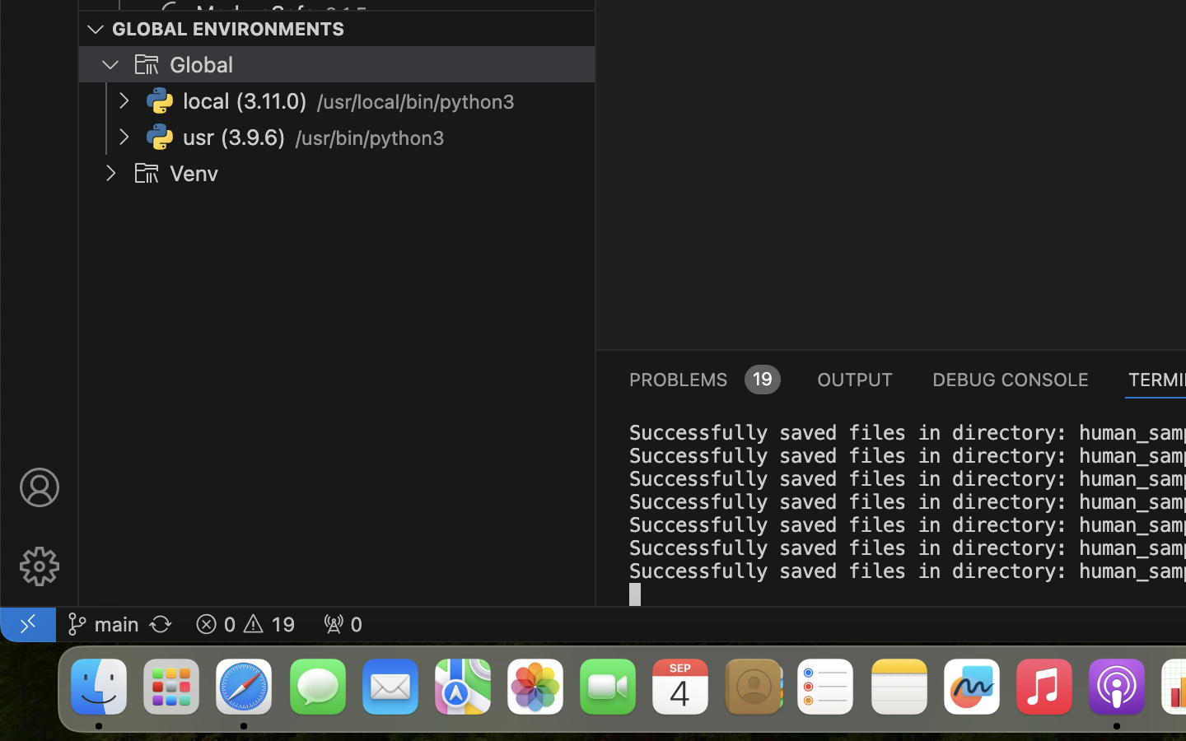  Describe the element at coordinates (703, 379) in the screenshot. I see `0 PROBLEMS 19` at that location.